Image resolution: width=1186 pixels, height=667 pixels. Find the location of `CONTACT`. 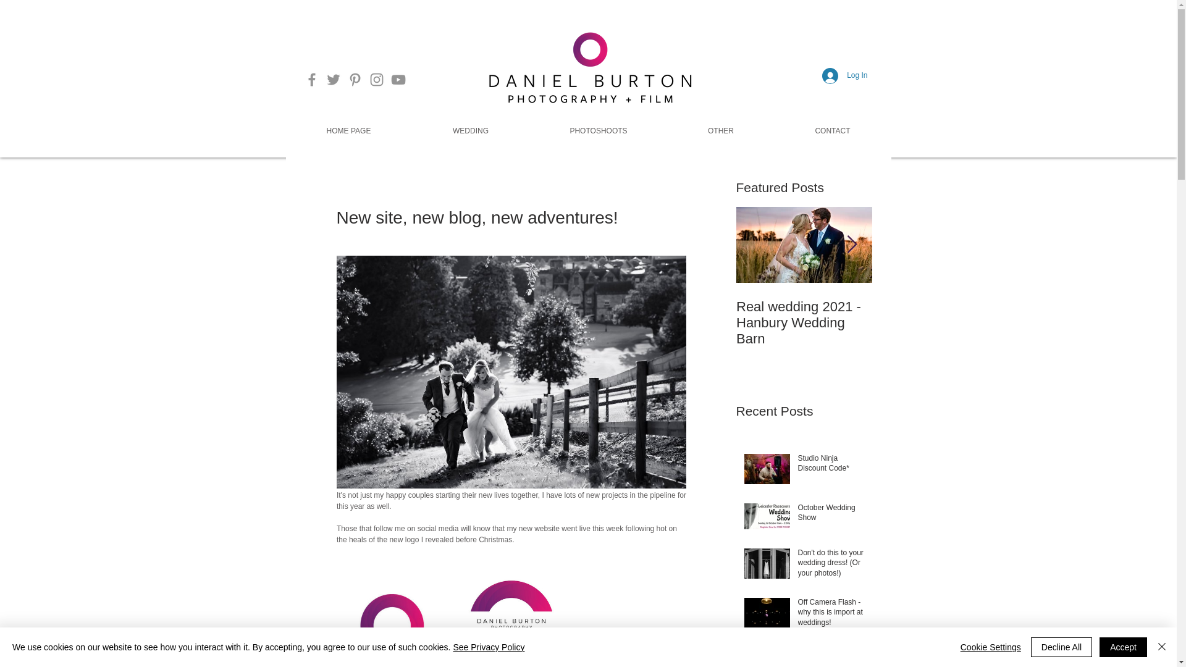

CONTACT is located at coordinates (831, 131).